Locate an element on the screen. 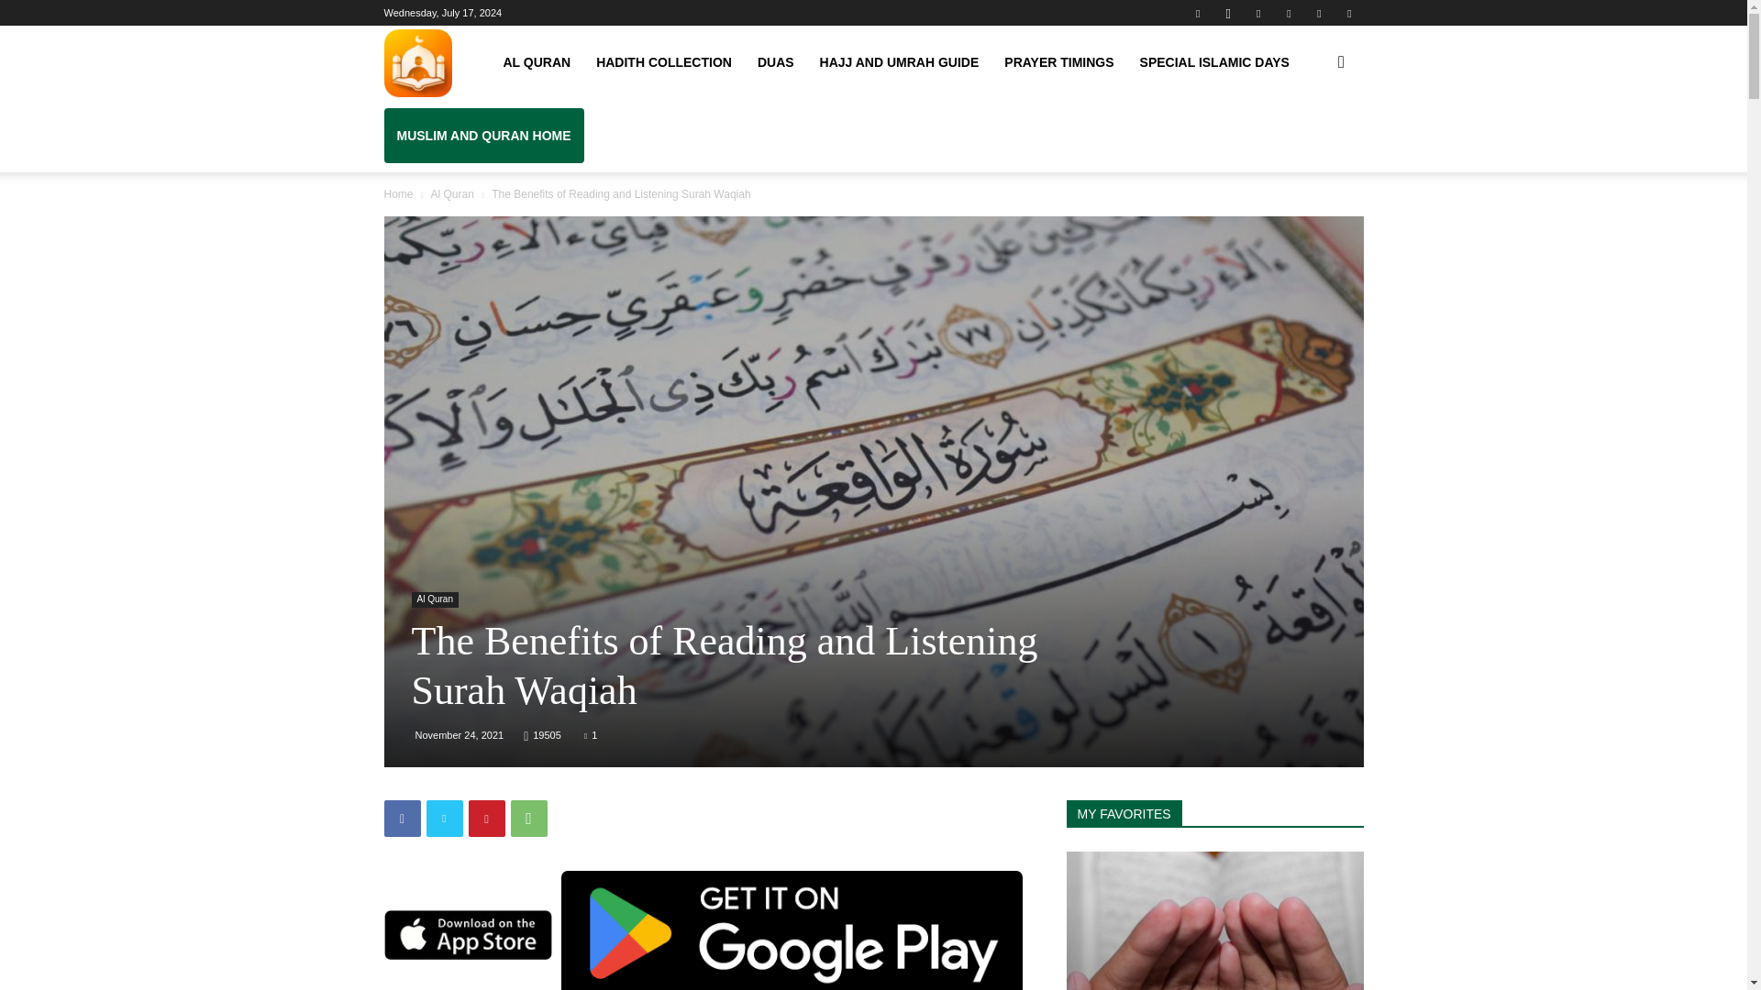  Pinterest is located at coordinates (1258, 13).